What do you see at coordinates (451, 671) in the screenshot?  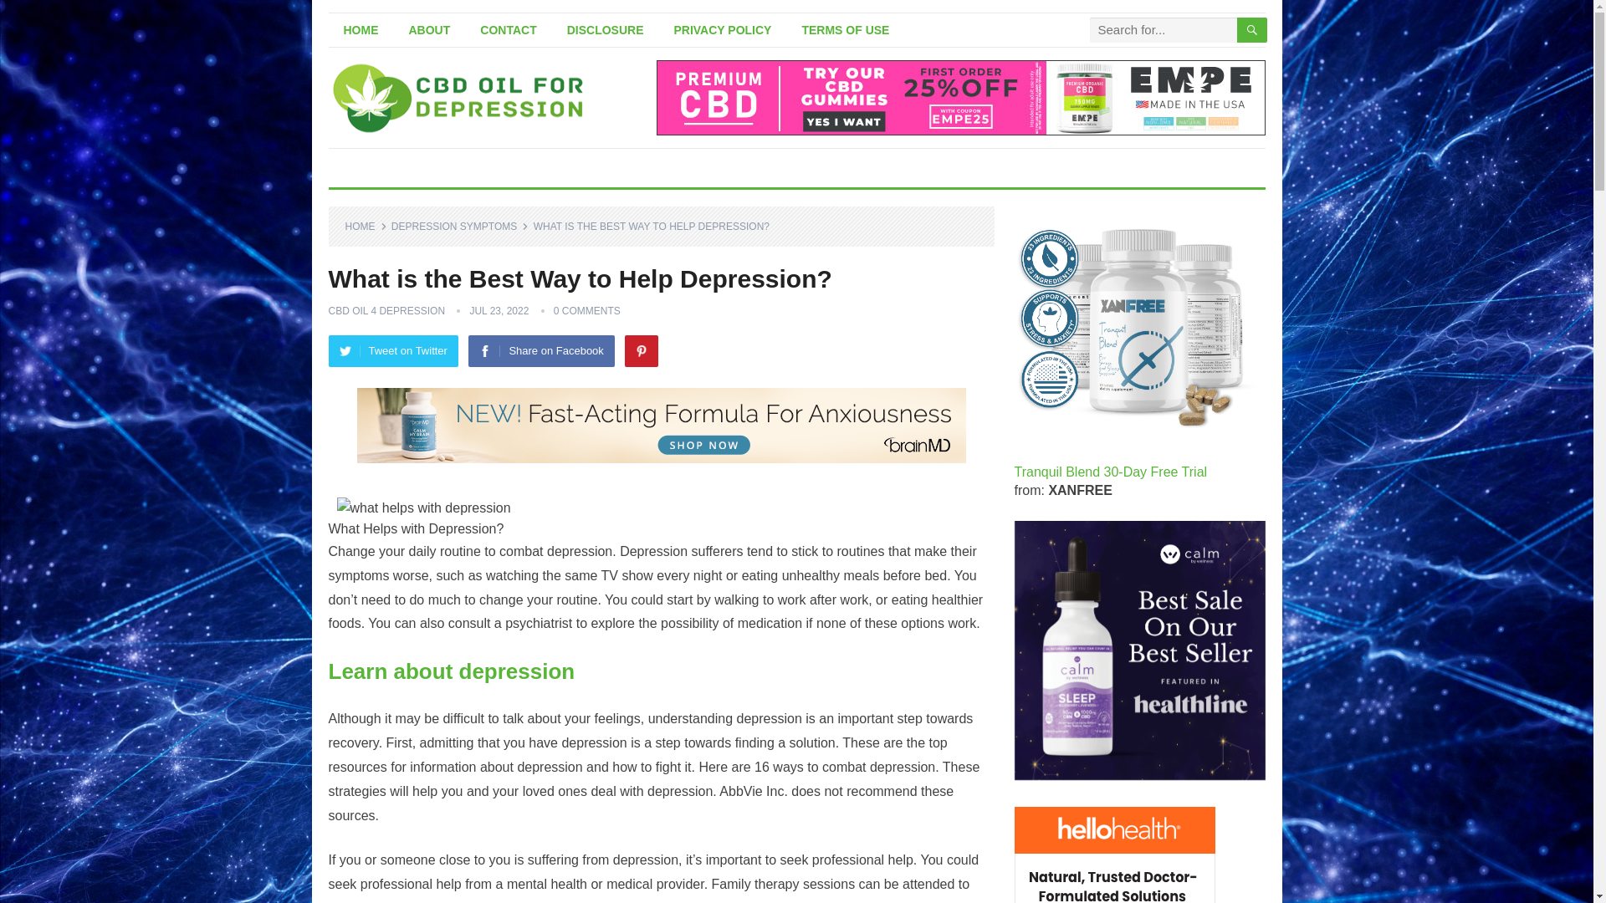 I see `Learn about depression` at bounding box center [451, 671].